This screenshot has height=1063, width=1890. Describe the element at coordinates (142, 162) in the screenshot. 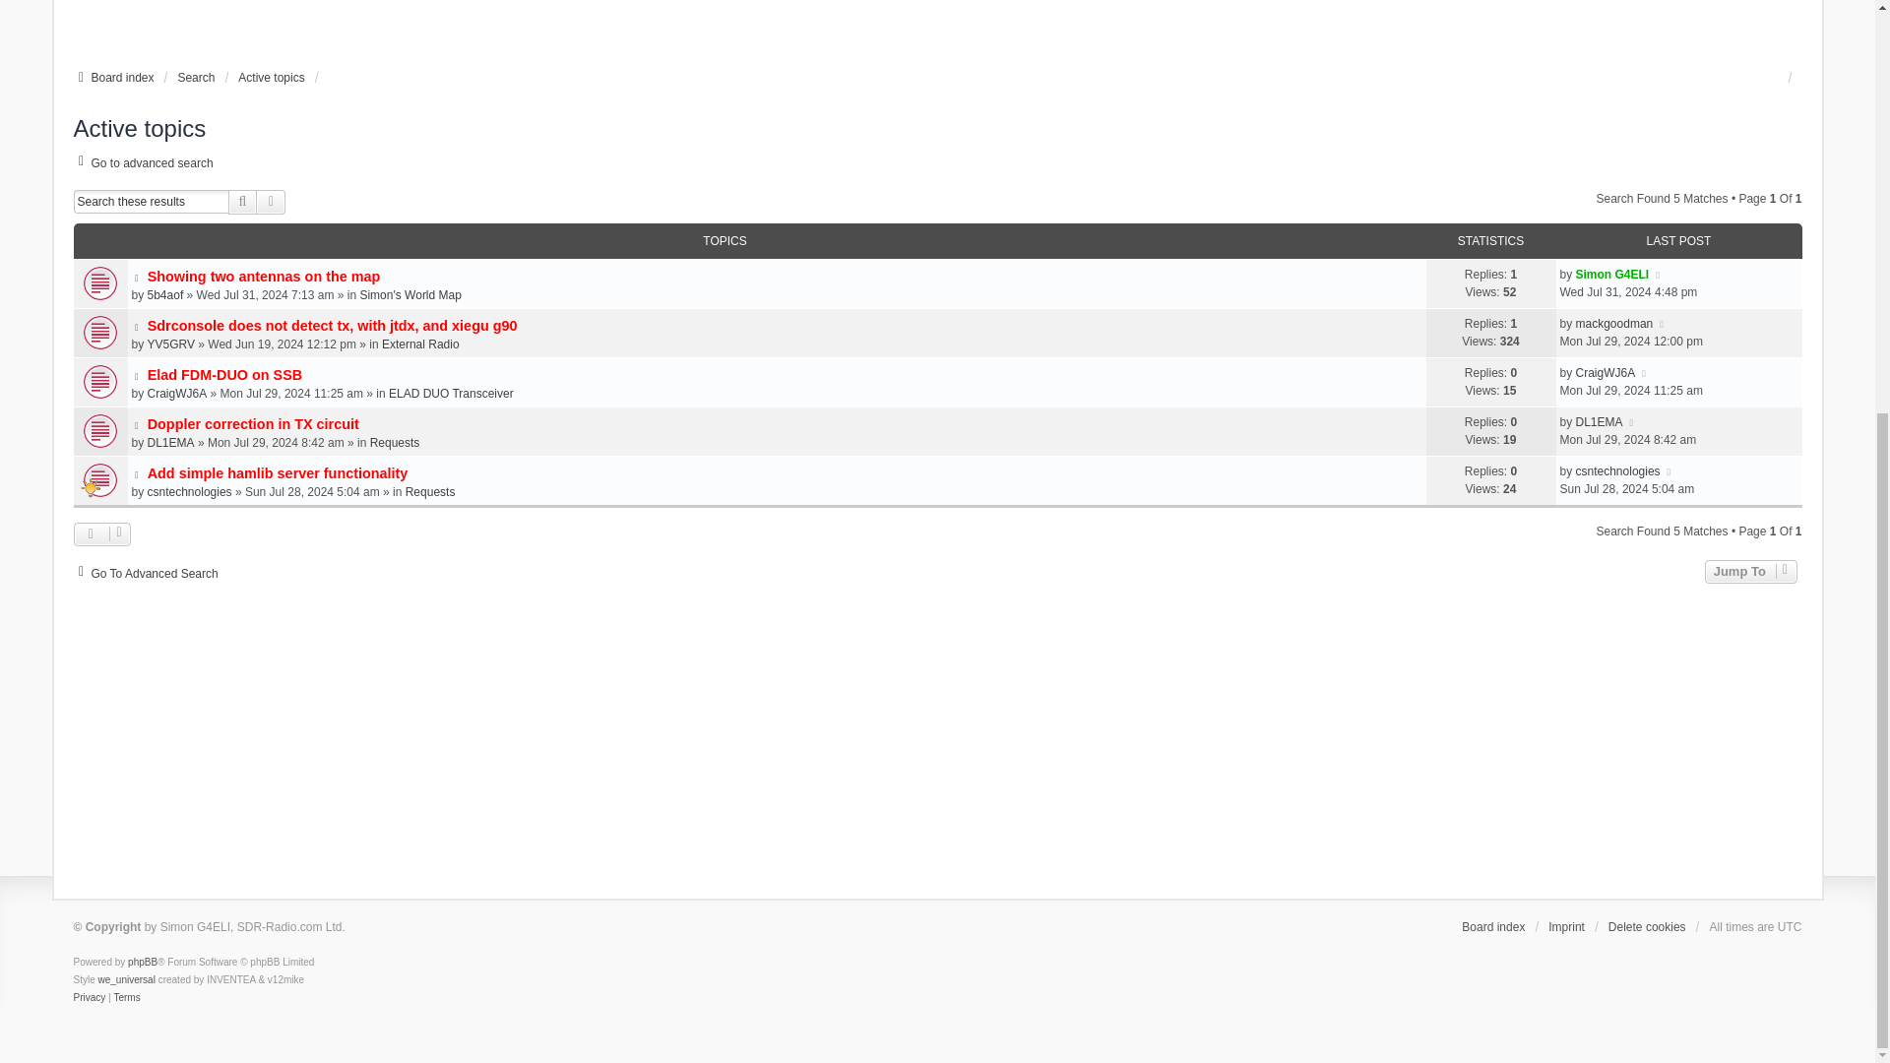

I see `Advanced search` at that location.